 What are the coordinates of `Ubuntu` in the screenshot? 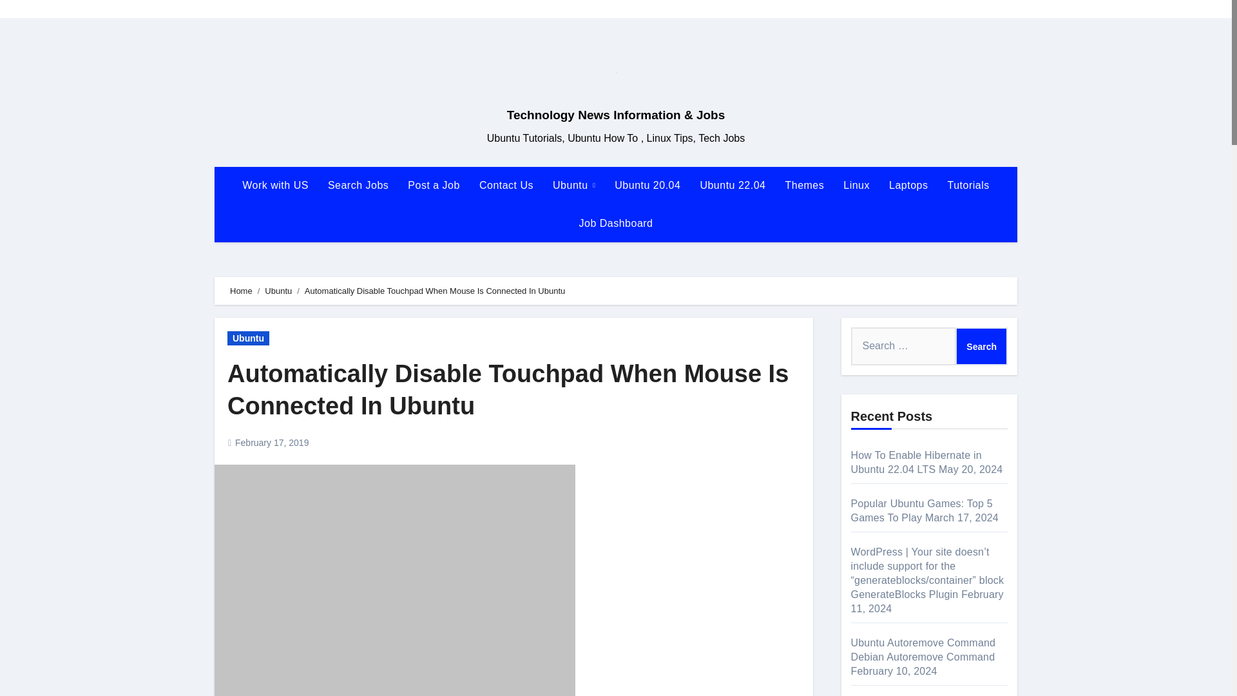 It's located at (573, 186).